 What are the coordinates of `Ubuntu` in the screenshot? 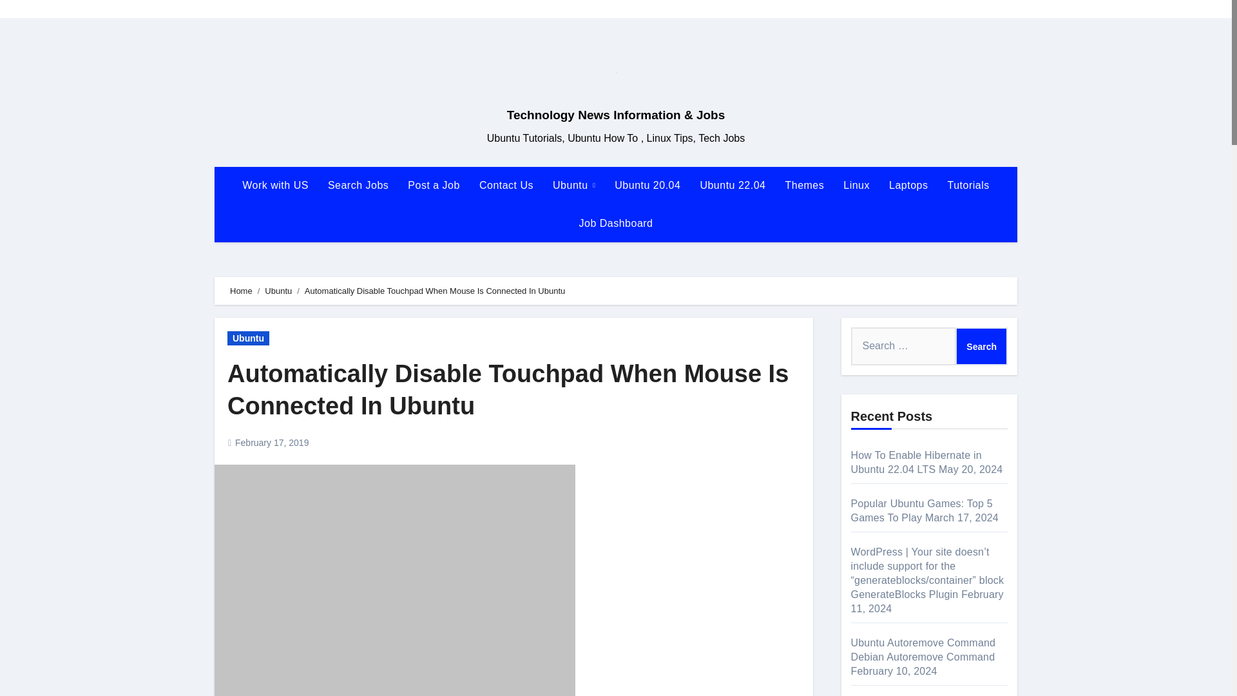 It's located at (573, 186).